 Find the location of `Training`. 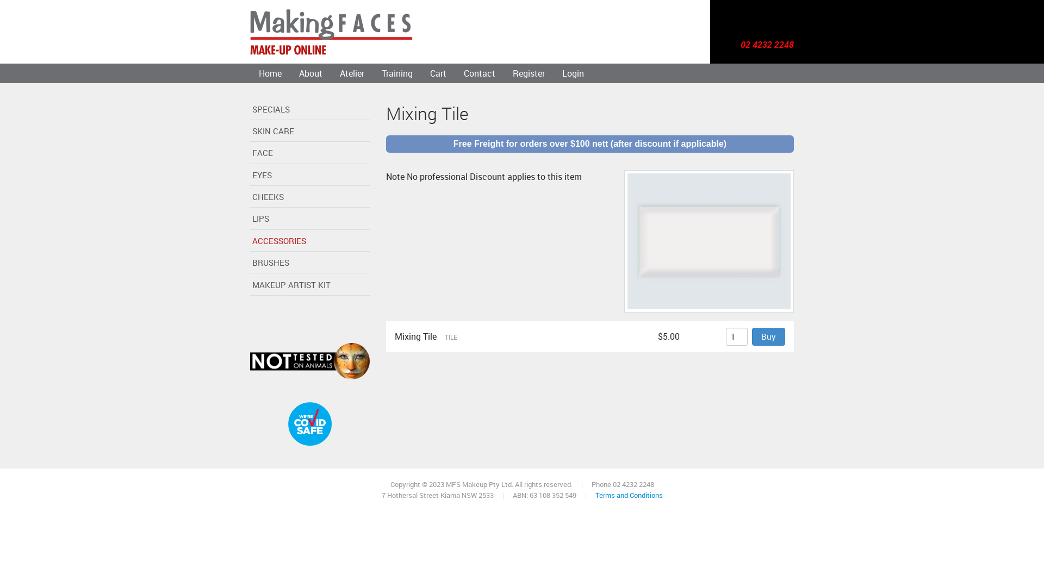

Training is located at coordinates (397, 73).